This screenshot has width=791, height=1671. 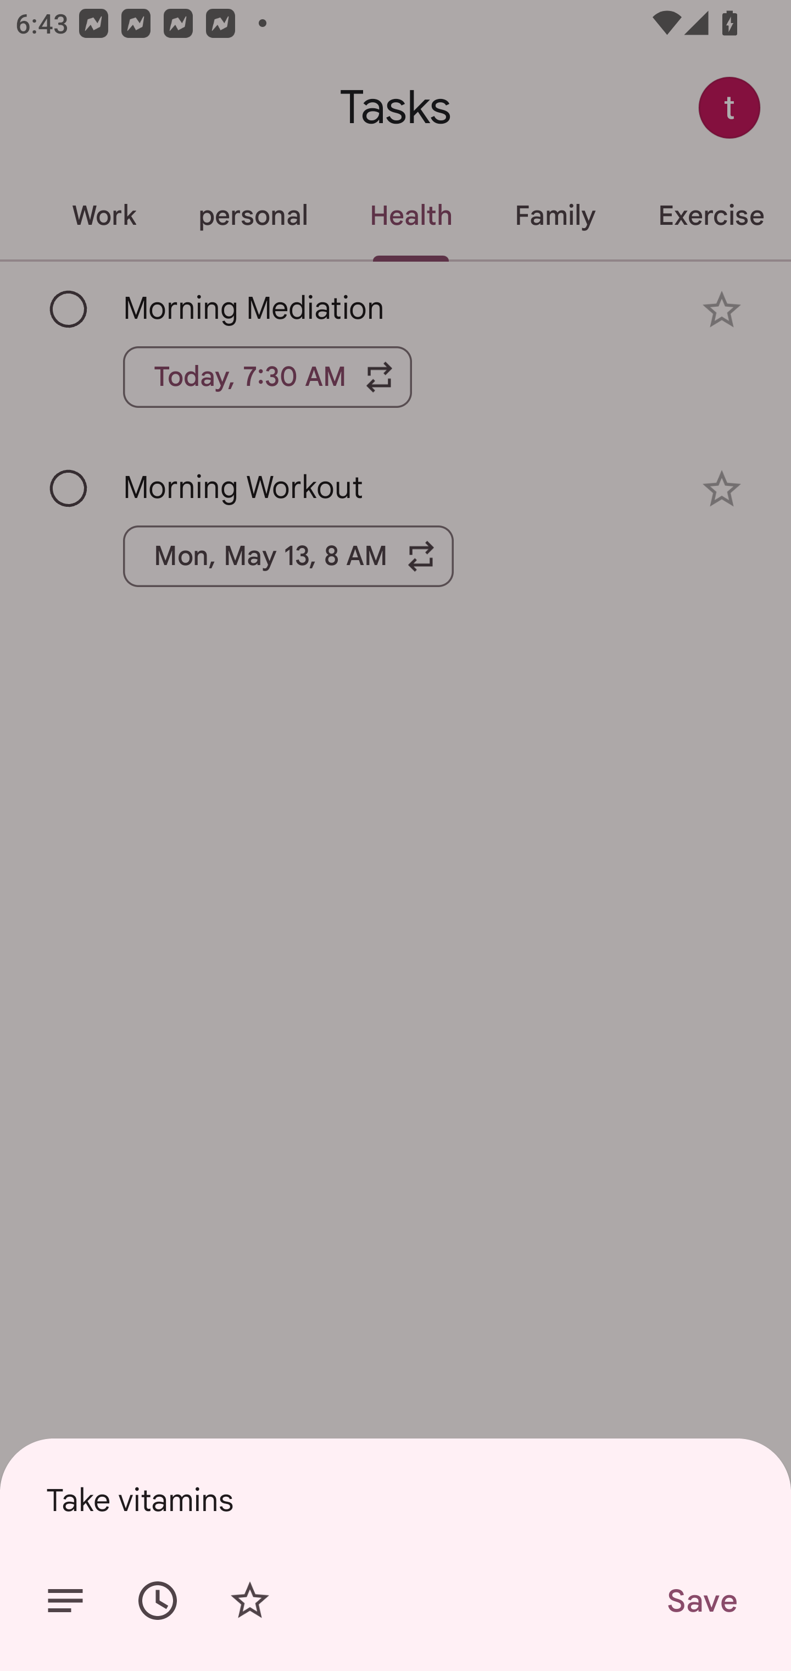 I want to click on Set date/time, so click(x=158, y=1601).